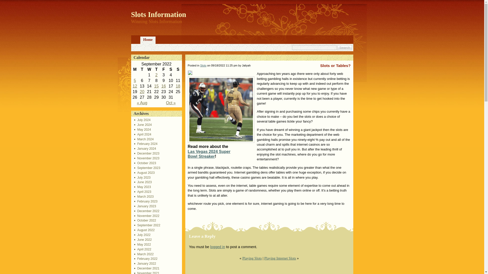  What do you see at coordinates (147, 168) in the screenshot?
I see `September 2023` at bounding box center [147, 168].